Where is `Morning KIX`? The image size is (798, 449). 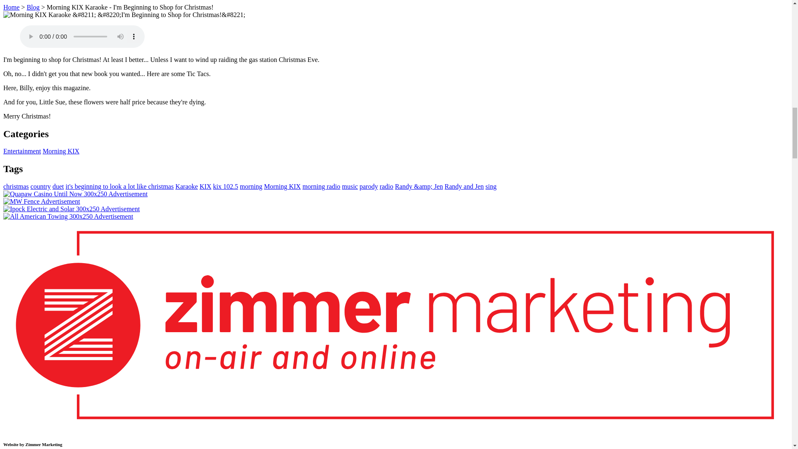 Morning KIX is located at coordinates (282, 186).